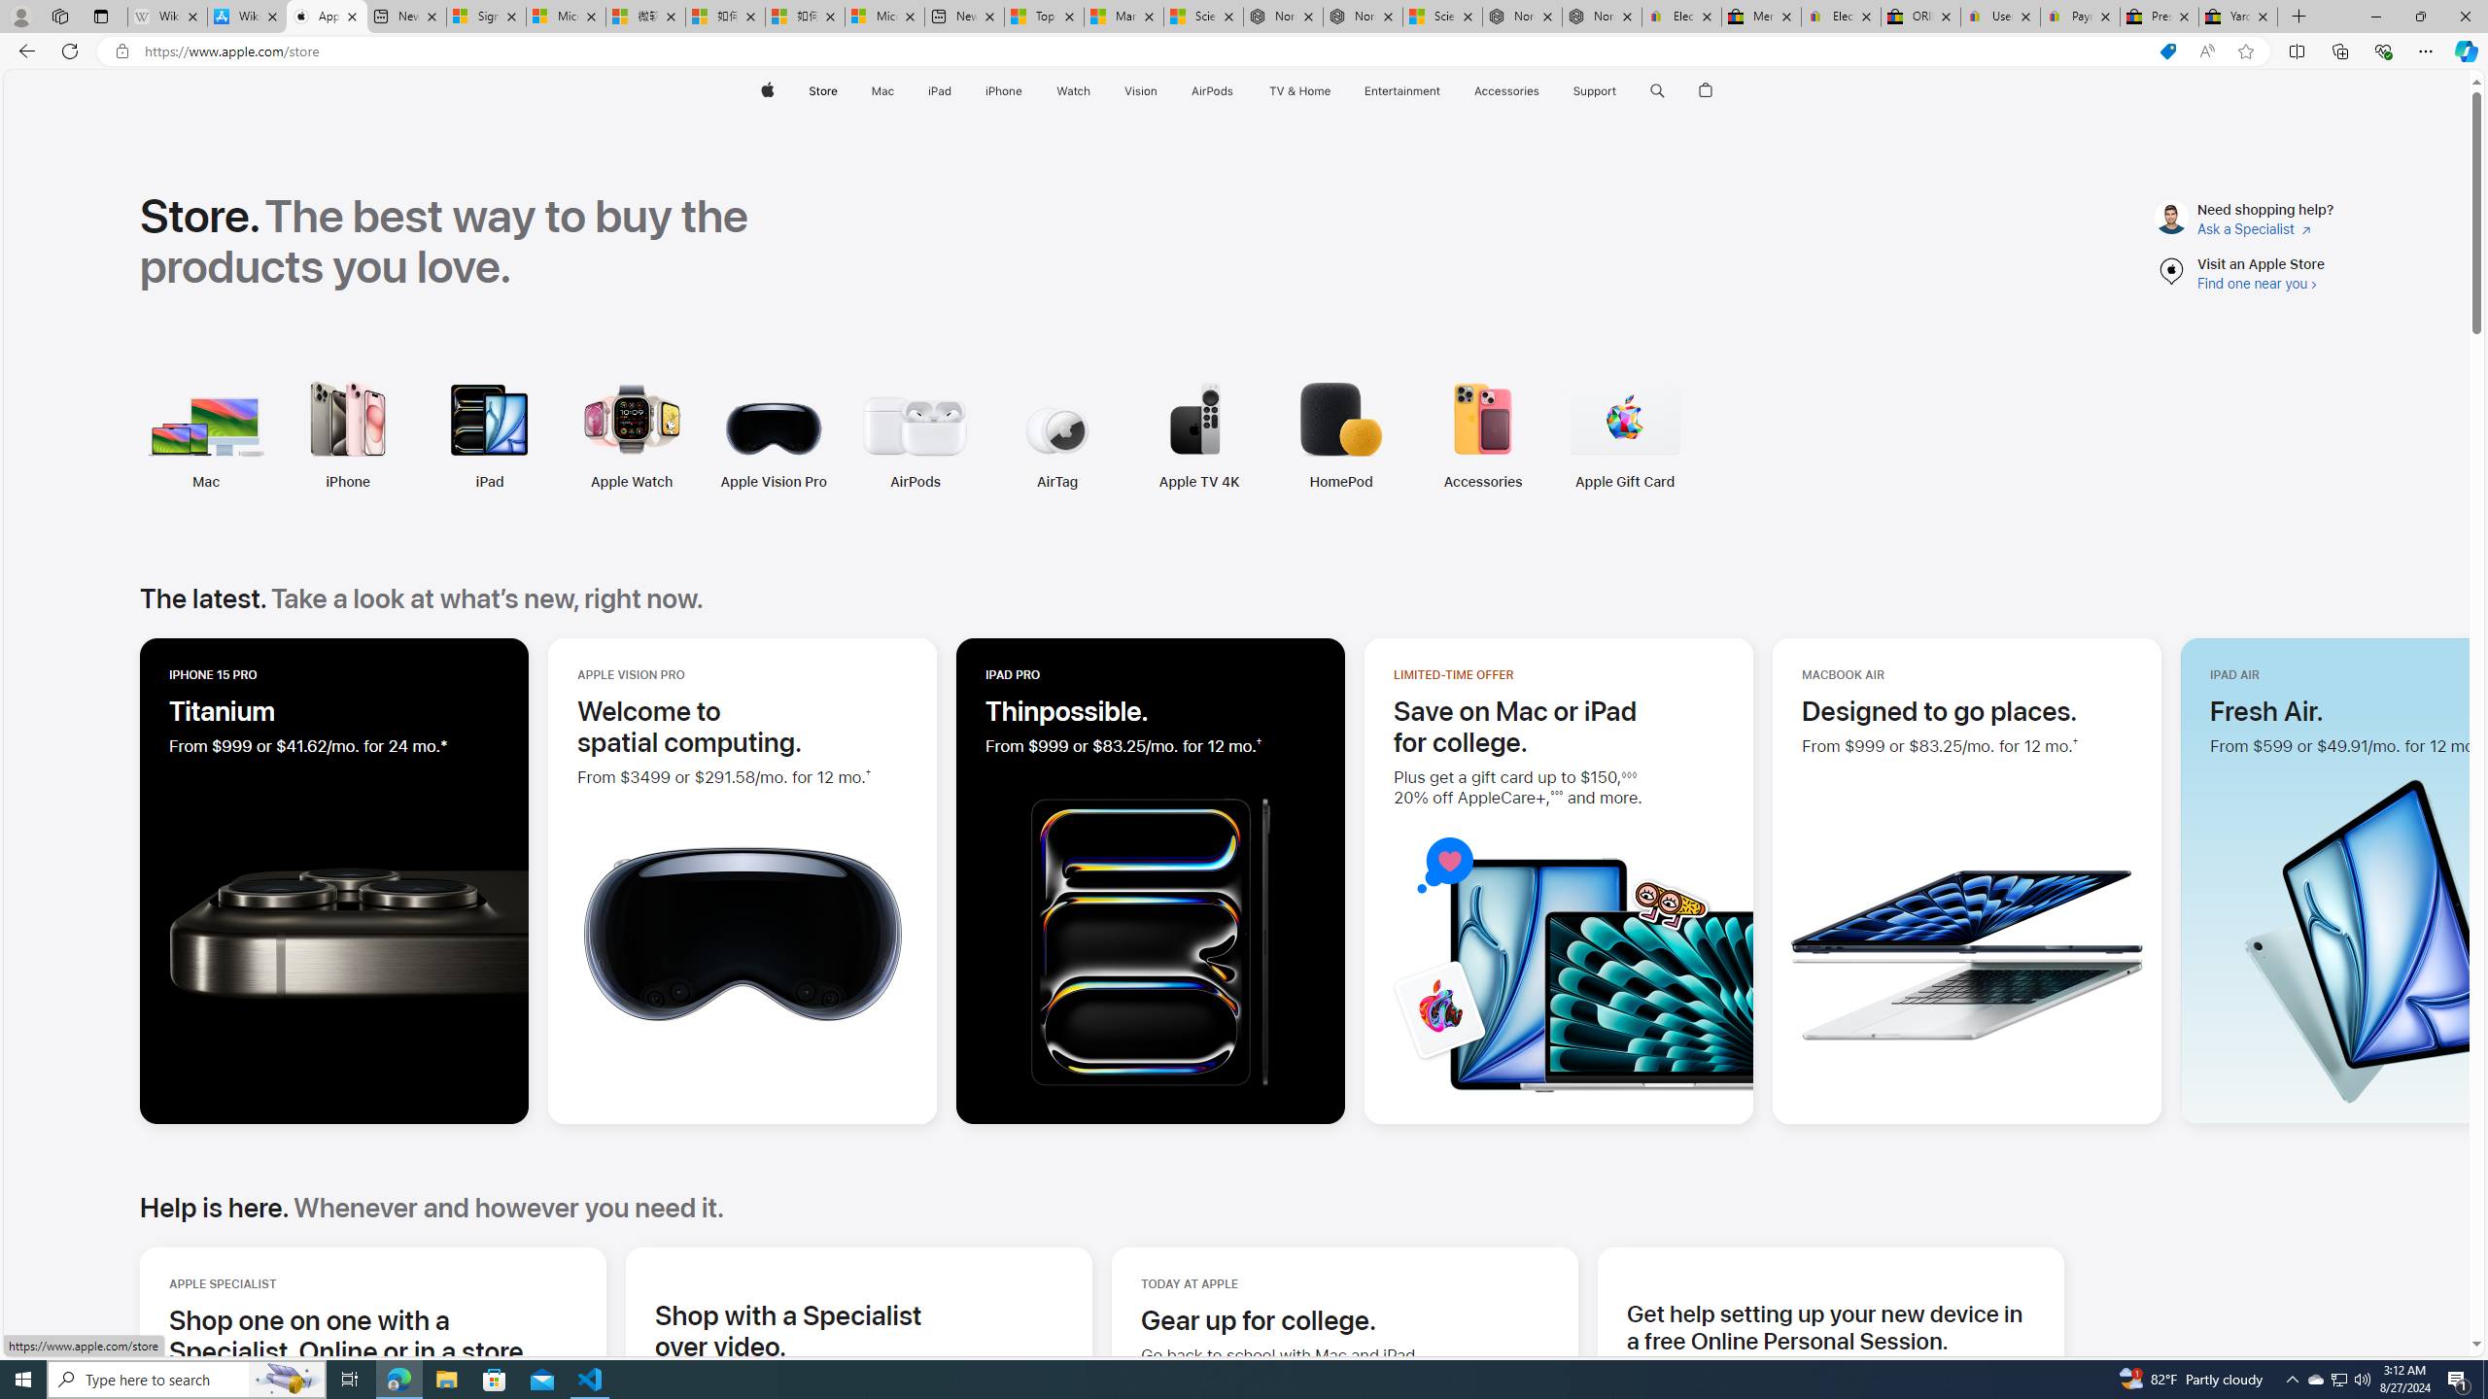 The image size is (2488, 1399). What do you see at coordinates (884, 17) in the screenshot?
I see `Microsoft account | Account Checkup` at bounding box center [884, 17].